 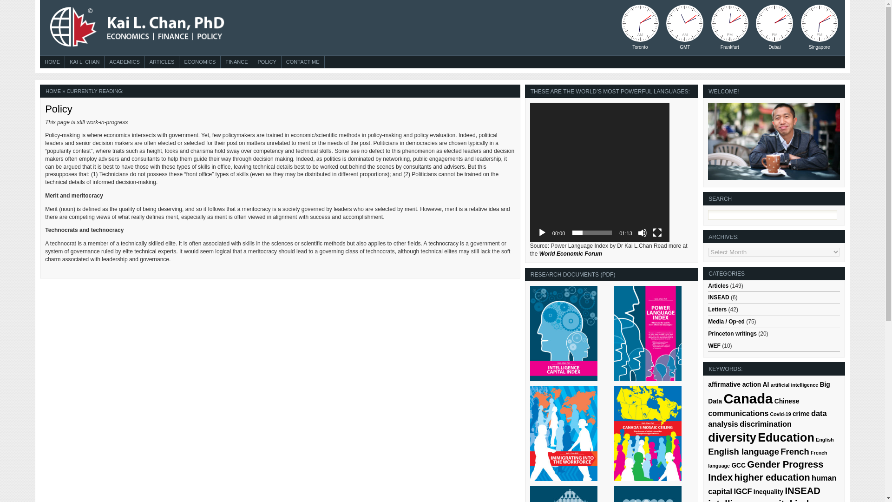 What do you see at coordinates (200, 62) in the screenshot?
I see `ECONOMICS` at bounding box center [200, 62].